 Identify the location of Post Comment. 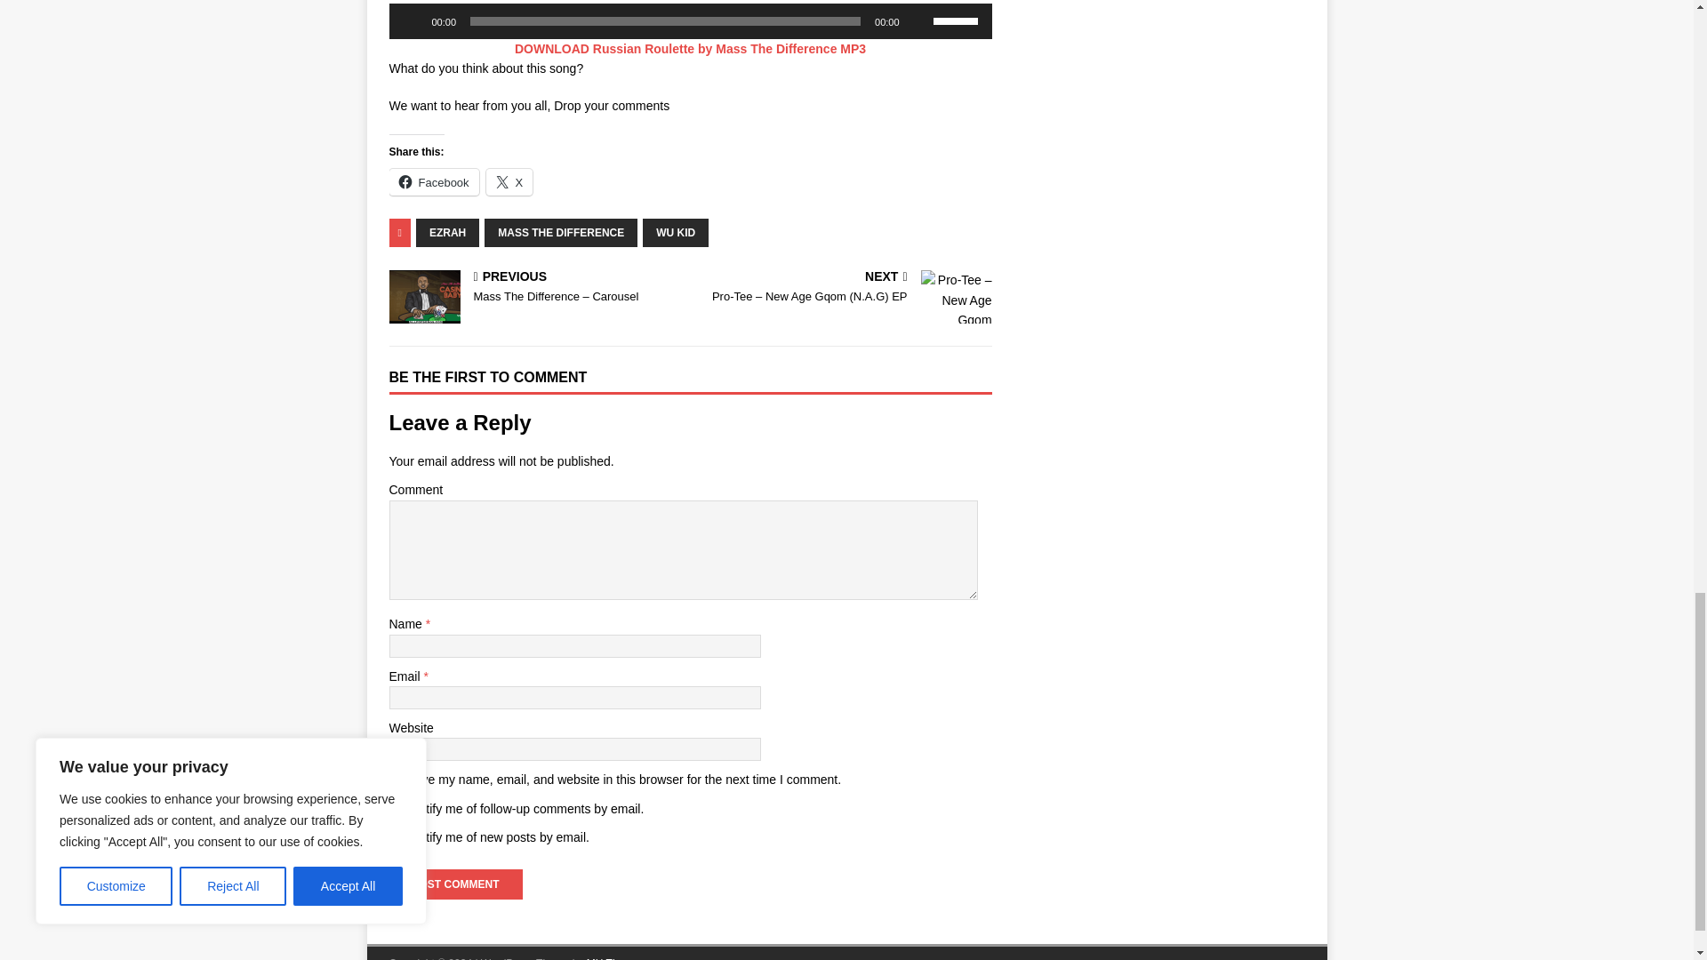
(455, 884).